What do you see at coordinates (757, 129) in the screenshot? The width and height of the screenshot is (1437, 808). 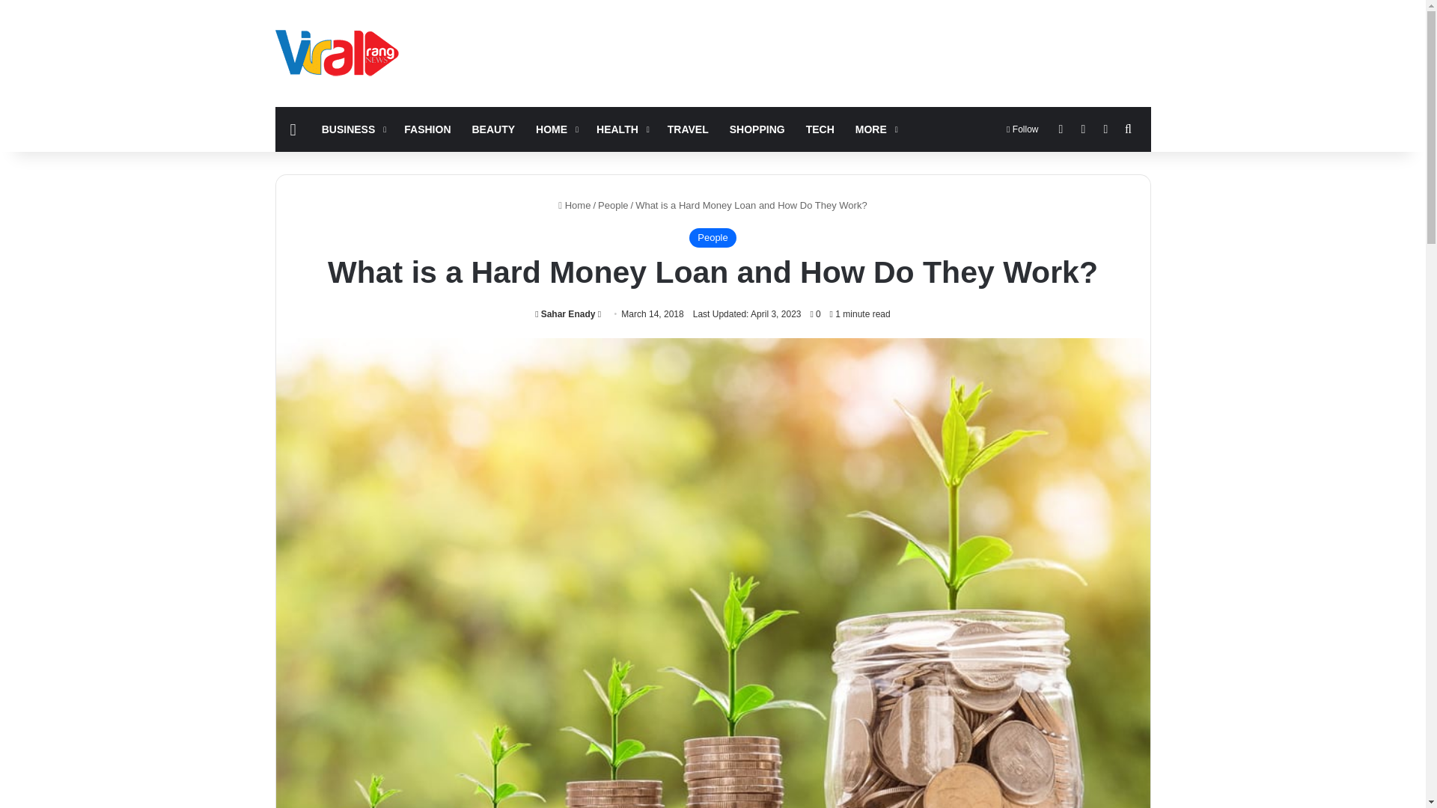 I see `SHOPPING` at bounding box center [757, 129].